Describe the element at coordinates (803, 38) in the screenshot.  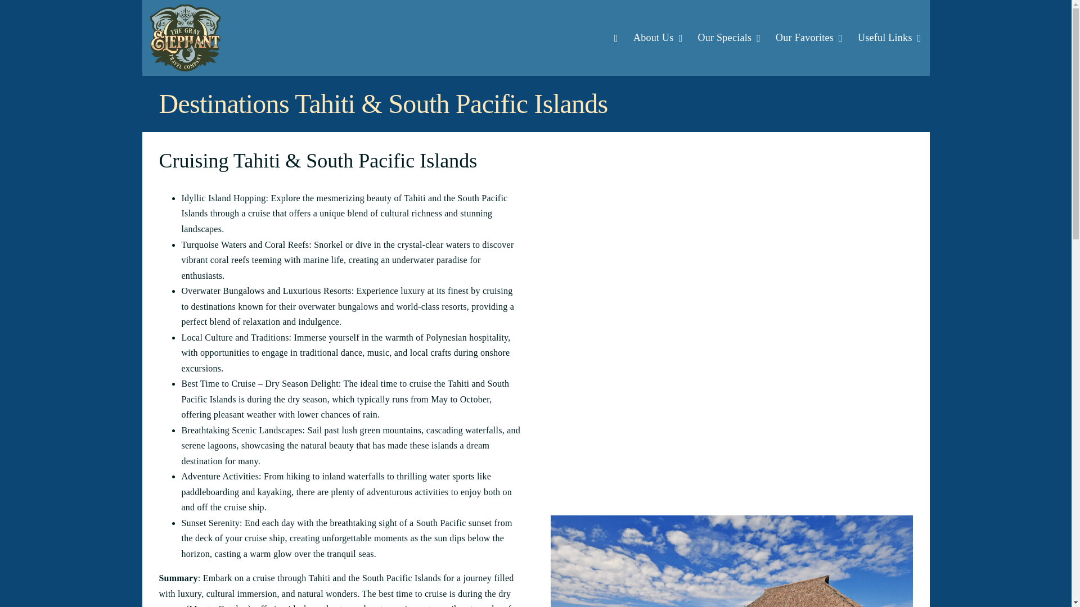
I see `Our Favorites` at that location.